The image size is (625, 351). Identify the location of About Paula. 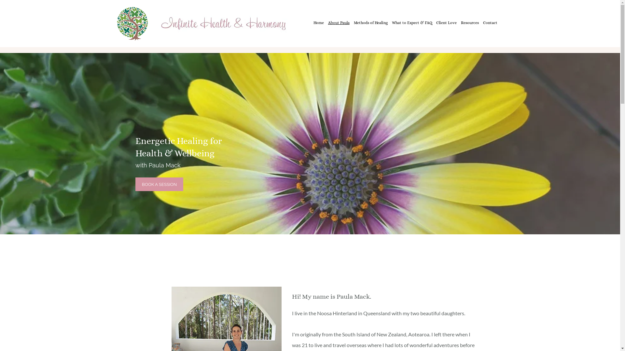
(339, 23).